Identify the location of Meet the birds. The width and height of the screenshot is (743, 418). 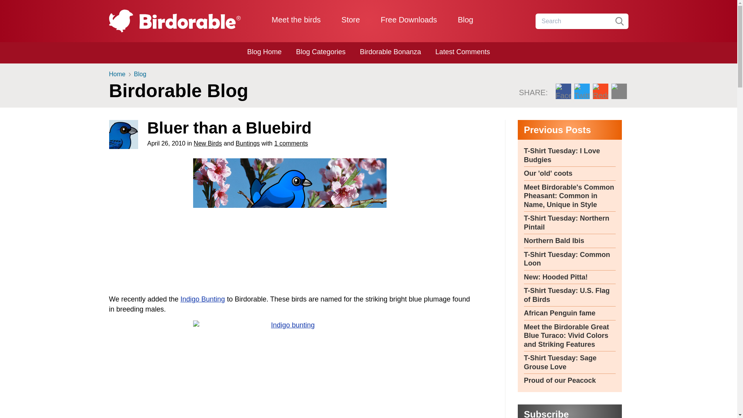
(296, 19).